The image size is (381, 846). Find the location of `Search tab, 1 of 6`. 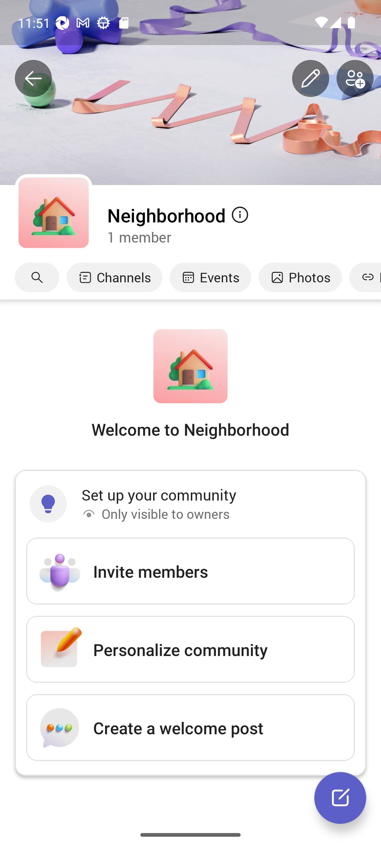

Search tab, 1 of 6 is located at coordinates (37, 277).